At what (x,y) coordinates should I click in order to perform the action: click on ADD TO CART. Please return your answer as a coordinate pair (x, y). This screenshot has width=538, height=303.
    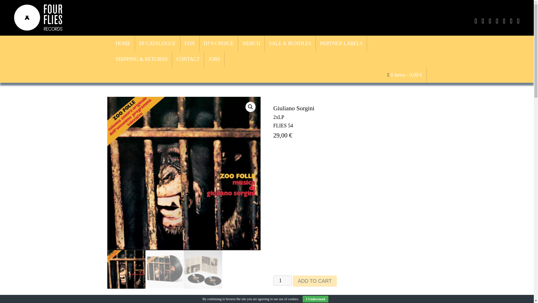
    Looking at the image, I should click on (314, 281).